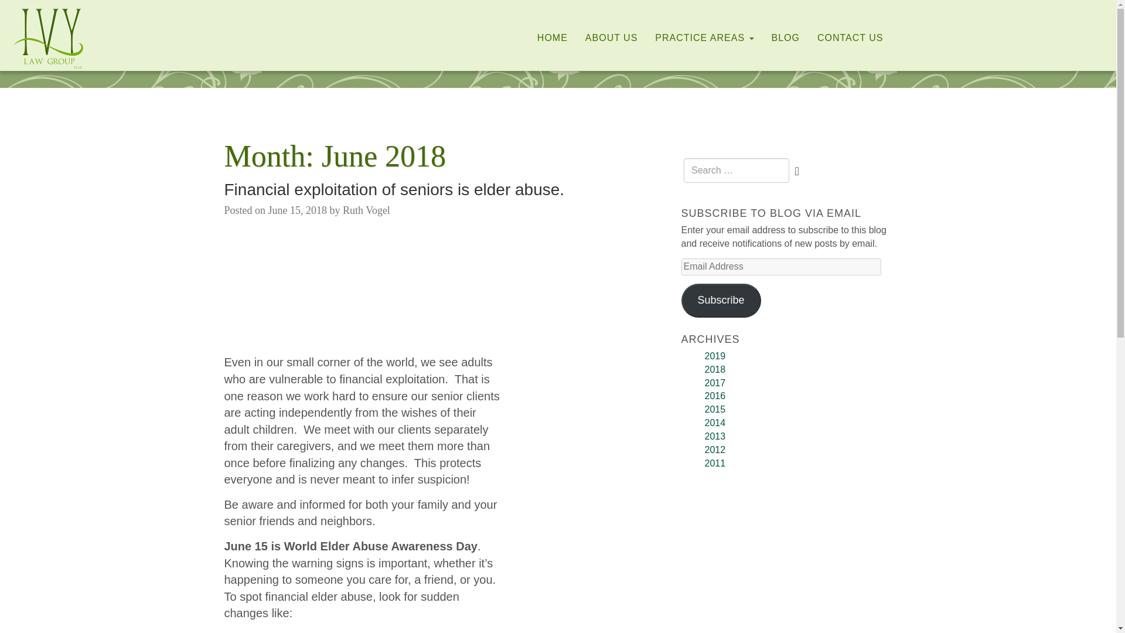 This screenshot has height=633, width=1125. I want to click on Ruth Vogel, so click(367, 210).